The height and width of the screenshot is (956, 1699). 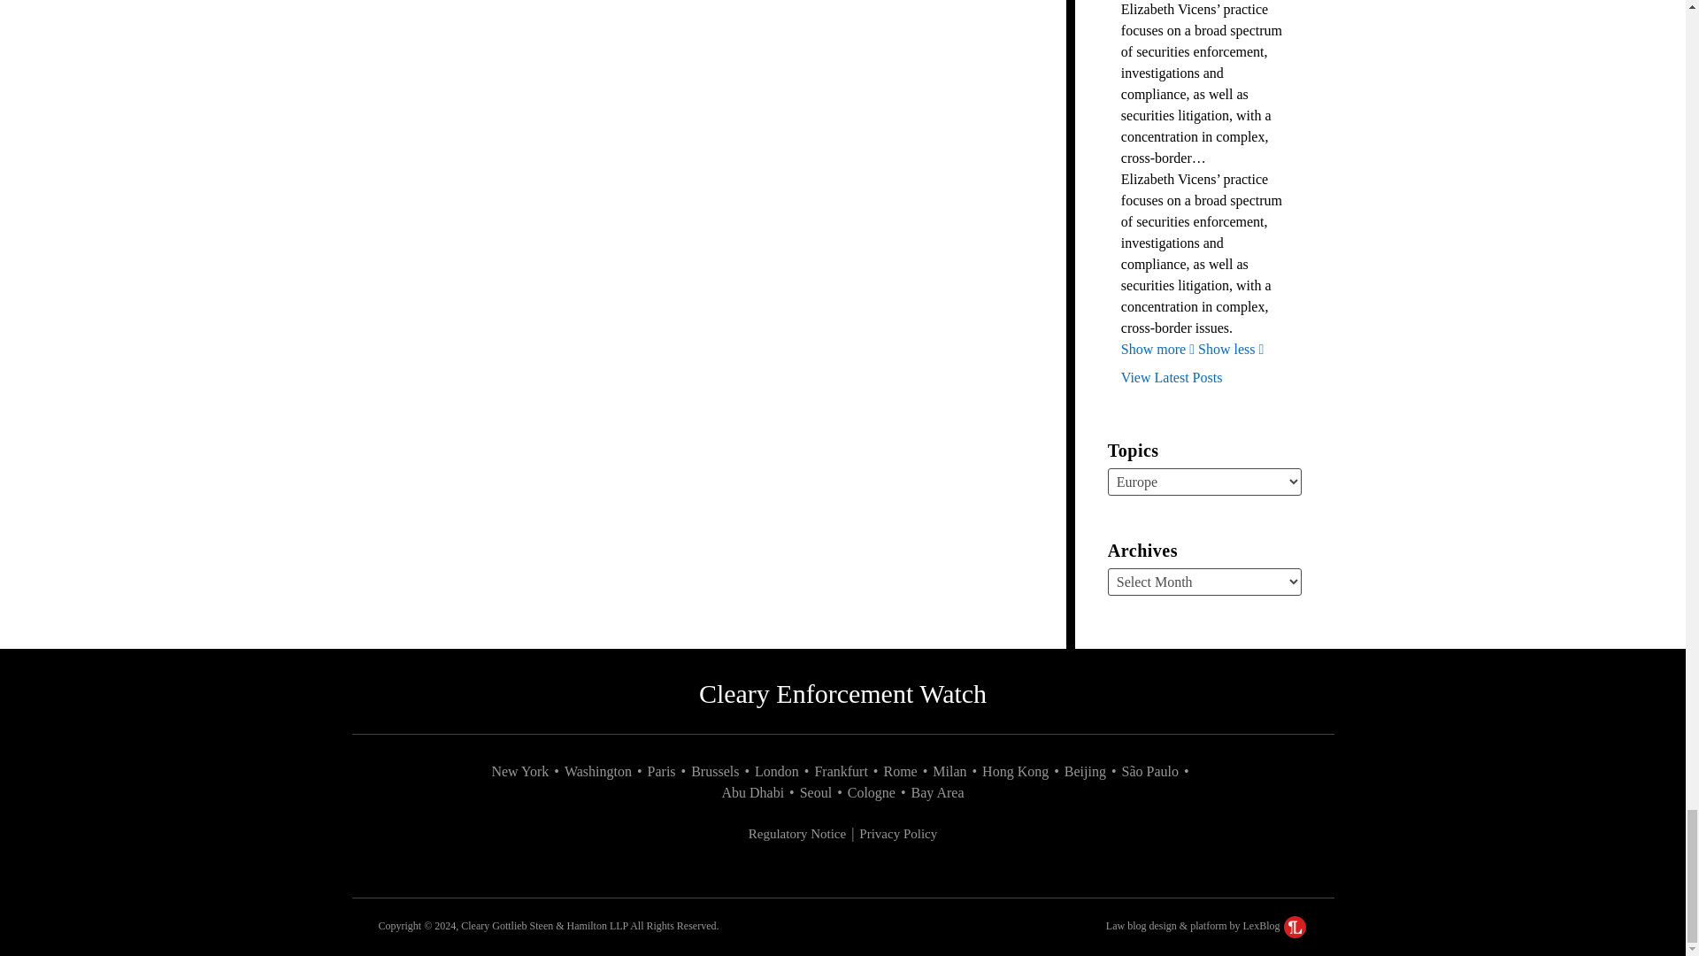 I want to click on LexBlog Logo, so click(x=1295, y=926).